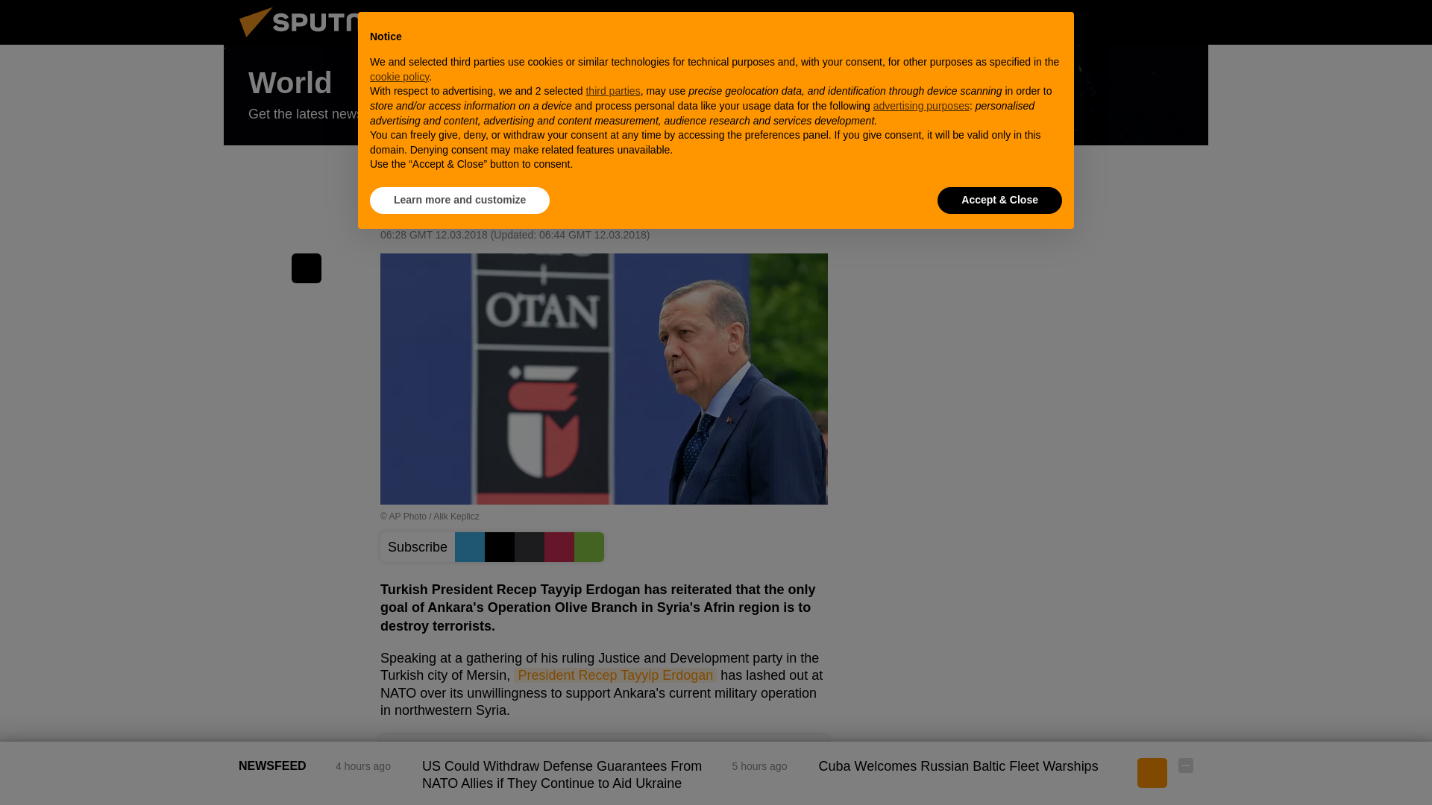 The width and height of the screenshot is (1432, 805). Describe the element at coordinates (716, 95) in the screenshot. I see `World` at that location.